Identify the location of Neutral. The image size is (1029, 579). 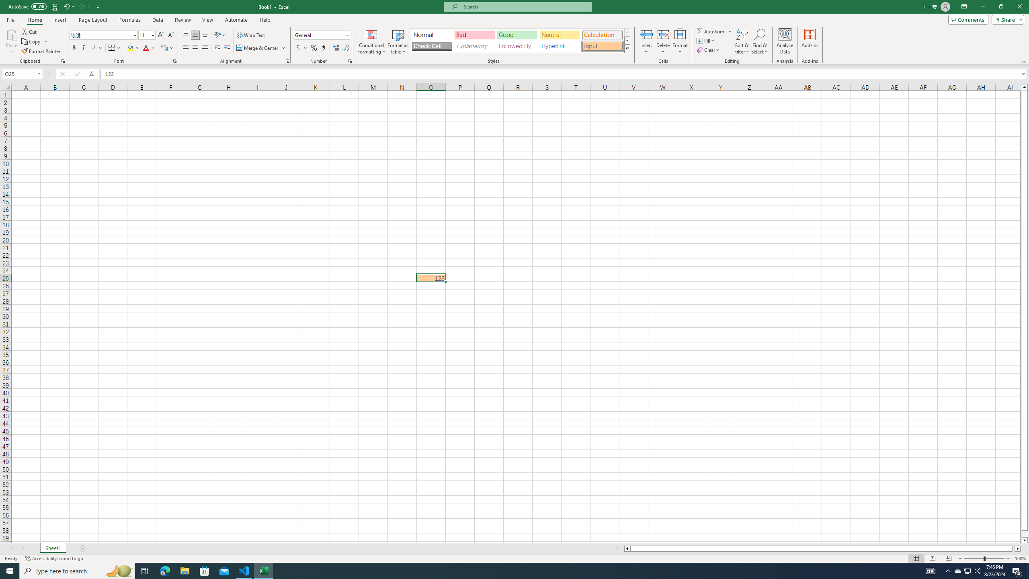
(560, 35).